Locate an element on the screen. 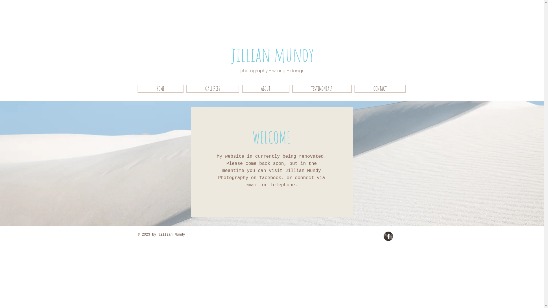  GALLERIES is located at coordinates (212, 89).